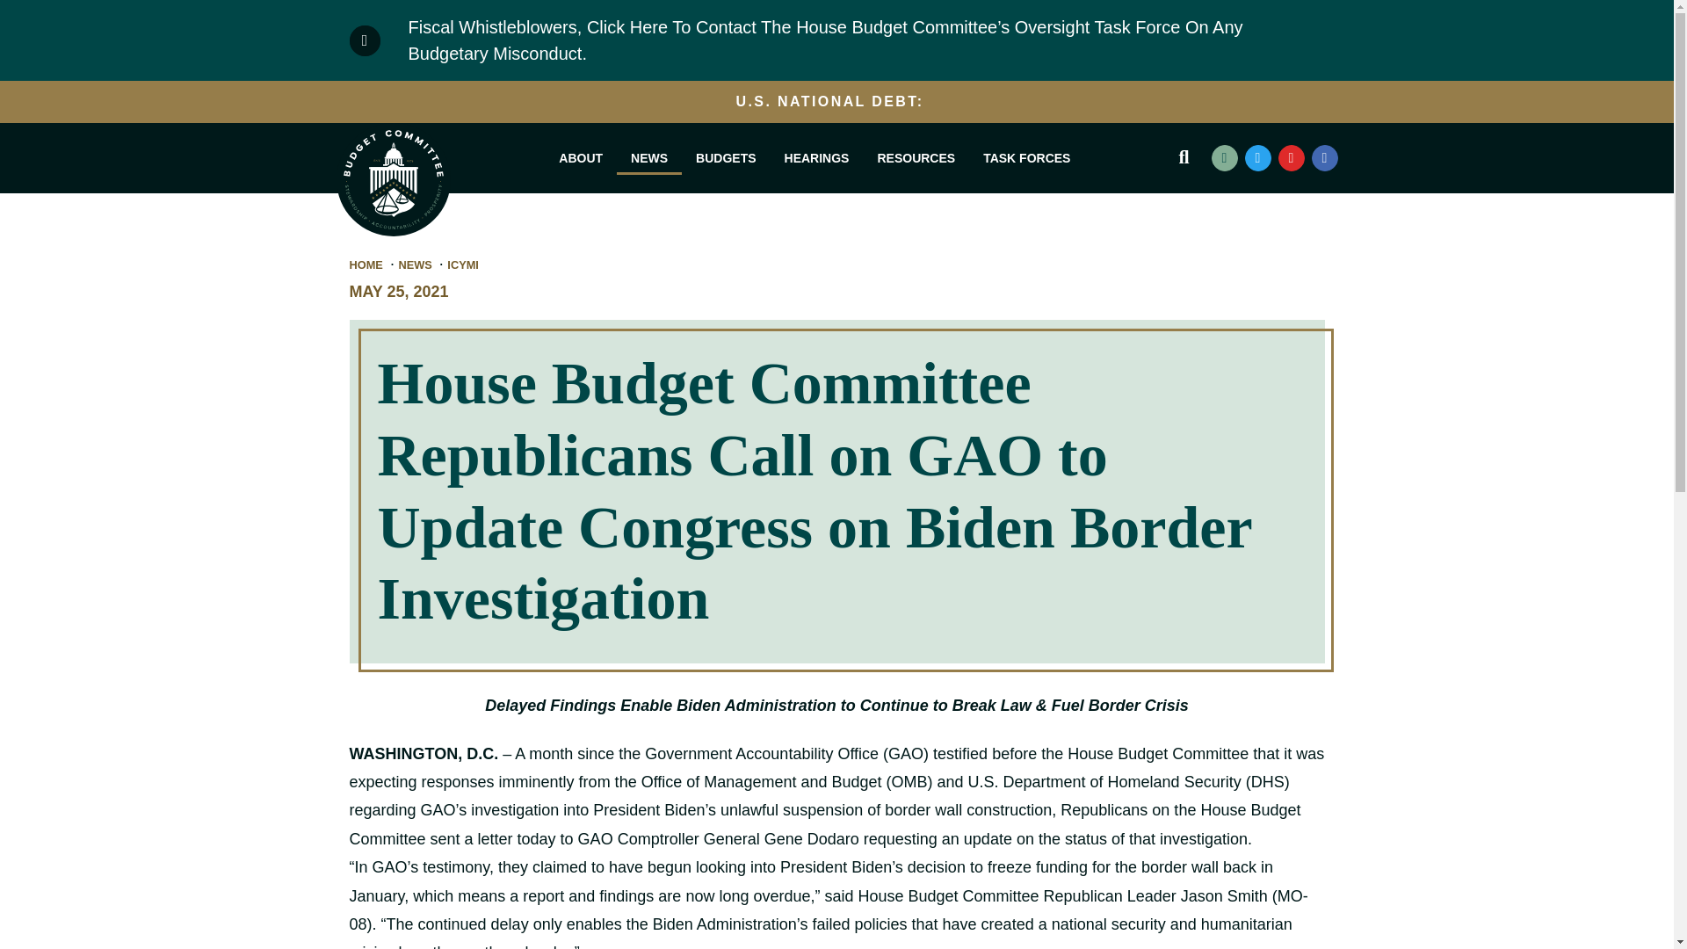  What do you see at coordinates (393, 179) in the screenshot?
I see `Header internal site logo` at bounding box center [393, 179].